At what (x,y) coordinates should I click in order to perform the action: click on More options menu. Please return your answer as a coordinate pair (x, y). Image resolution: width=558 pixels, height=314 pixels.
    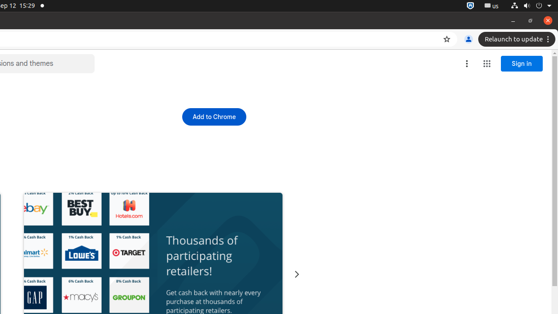
    Looking at the image, I should click on (467, 64).